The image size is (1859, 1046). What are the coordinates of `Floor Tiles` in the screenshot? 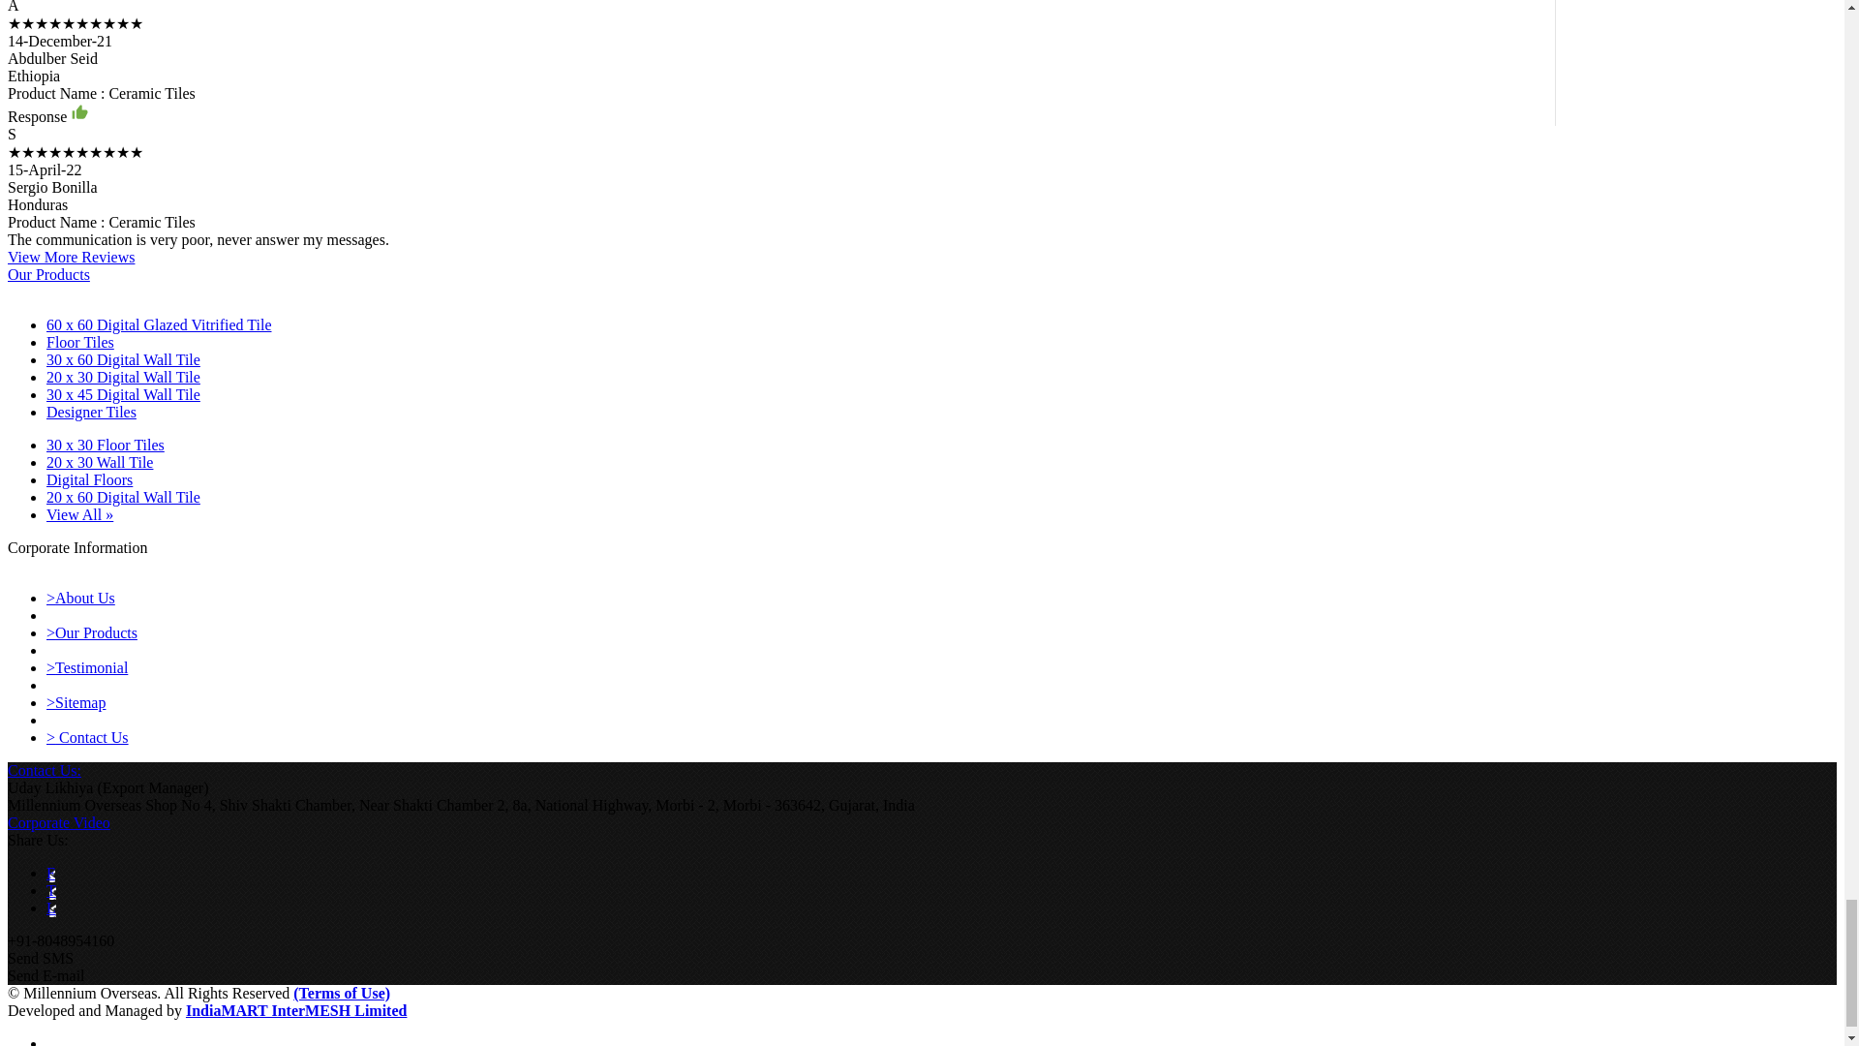 It's located at (79, 341).